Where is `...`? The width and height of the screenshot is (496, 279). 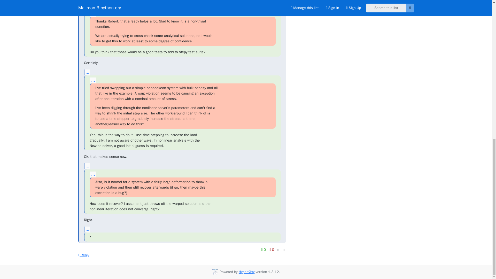 ... is located at coordinates (87, 229).